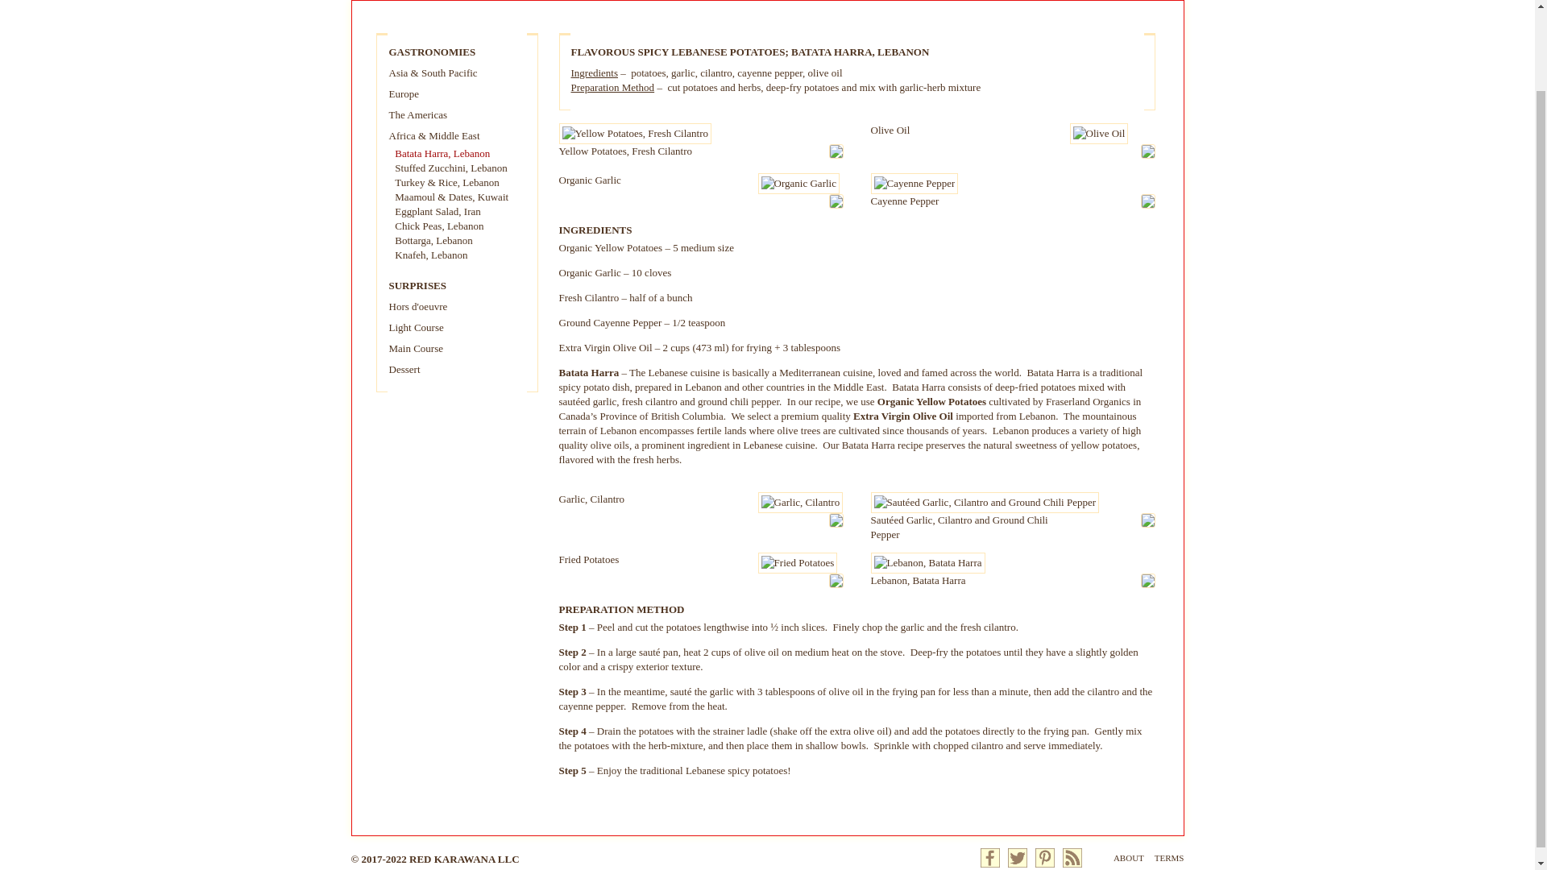 The image size is (1547, 870). I want to click on  Pinterest, so click(1044, 857).